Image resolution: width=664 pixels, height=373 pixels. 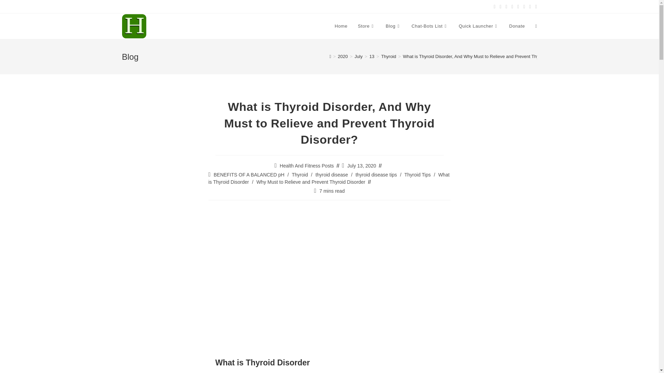 I want to click on Blog, so click(x=394, y=26).